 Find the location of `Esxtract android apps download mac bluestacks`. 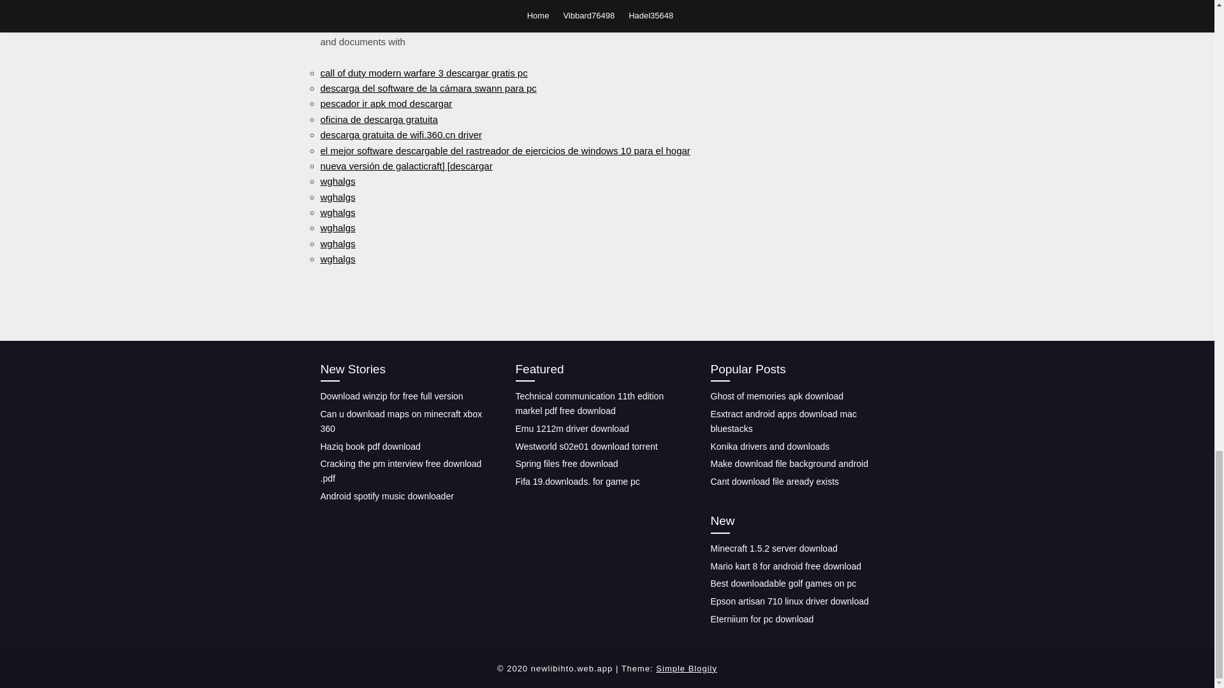

Esxtract android apps download mac bluestacks is located at coordinates (783, 421).